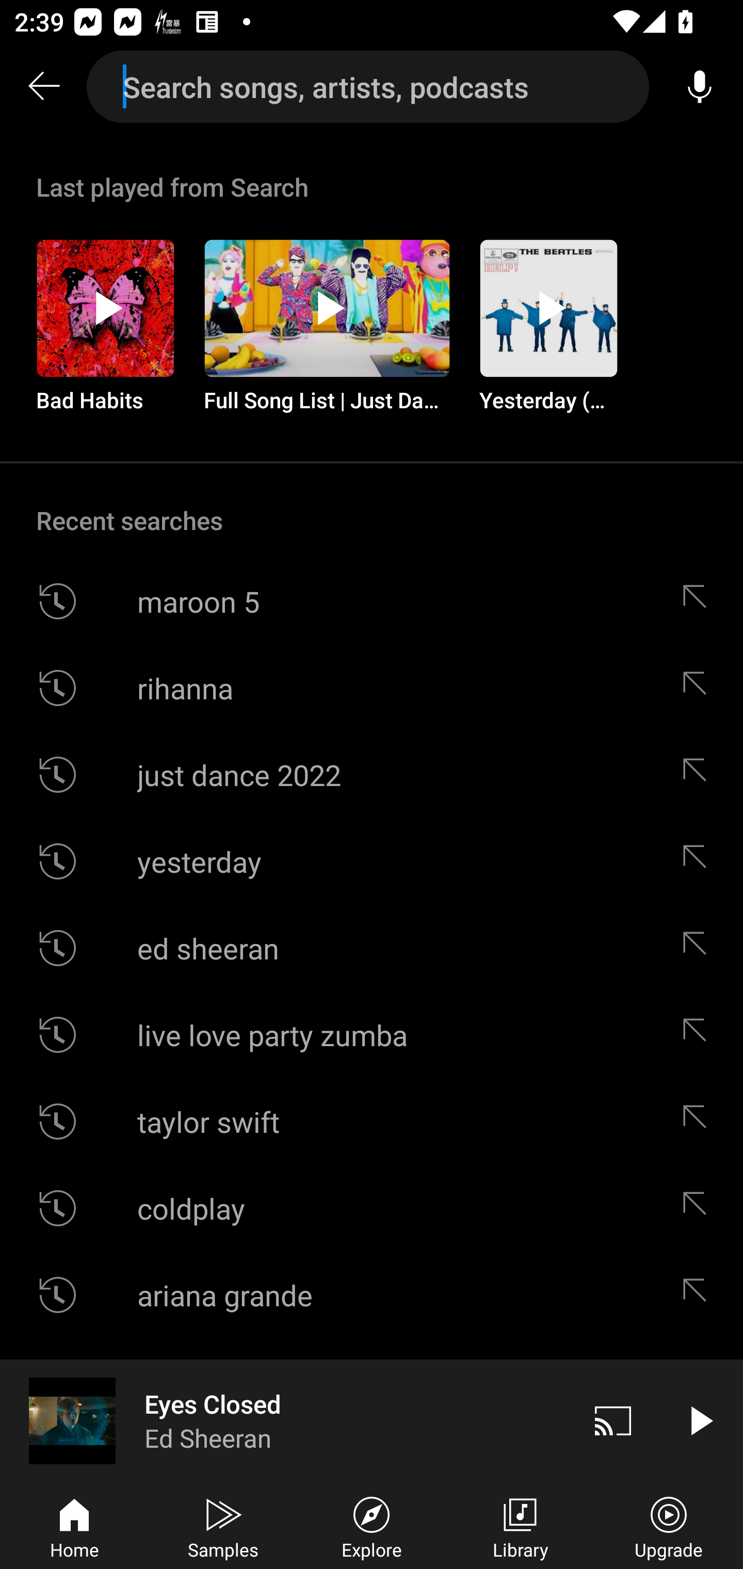 Image resolution: width=743 pixels, height=1569 pixels. Describe the element at coordinates (613, 1420) in the screenshot. I see `Cast. Disconnected` at that location.